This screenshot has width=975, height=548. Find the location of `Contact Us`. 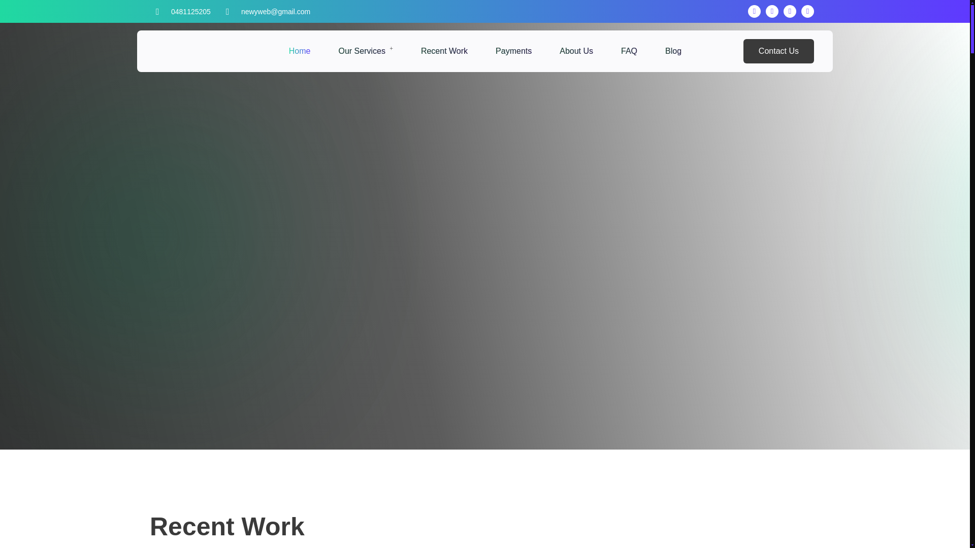

Contact Us is located at coordinates (778, 51).